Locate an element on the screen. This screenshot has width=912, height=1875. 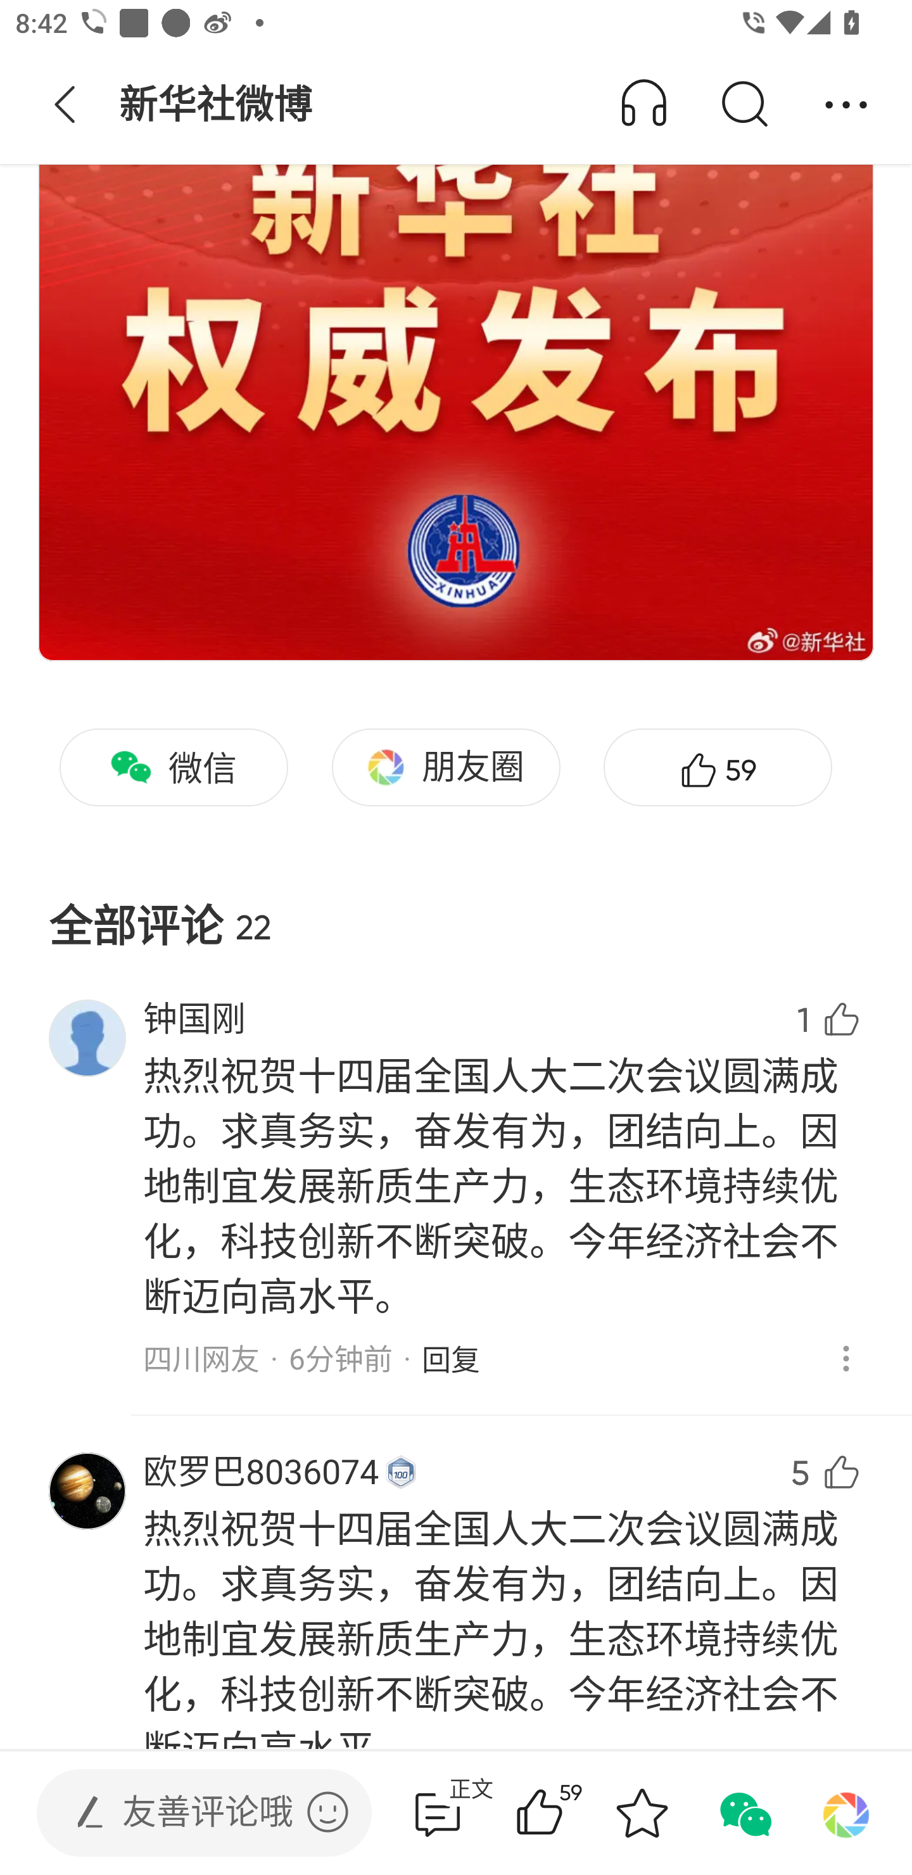
收藏  is located at coordinates (642, 1813).